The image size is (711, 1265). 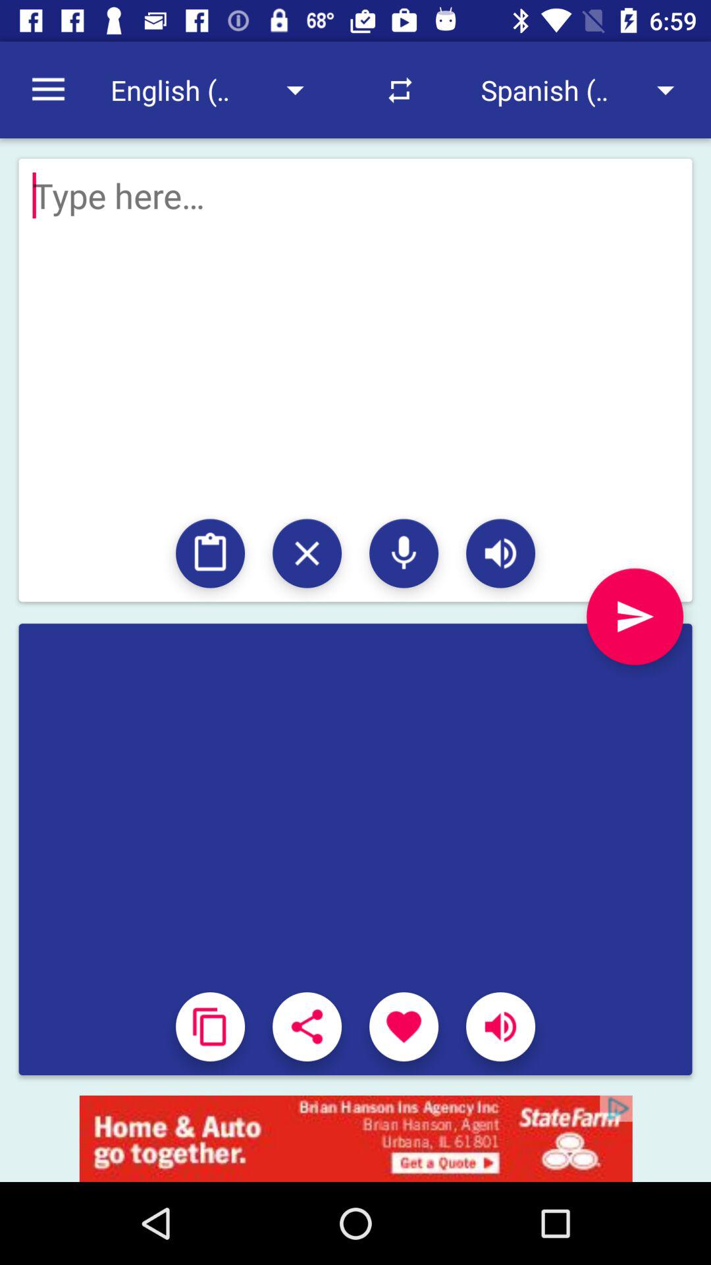 I want to click on close switch, so click(x=307, y=553).